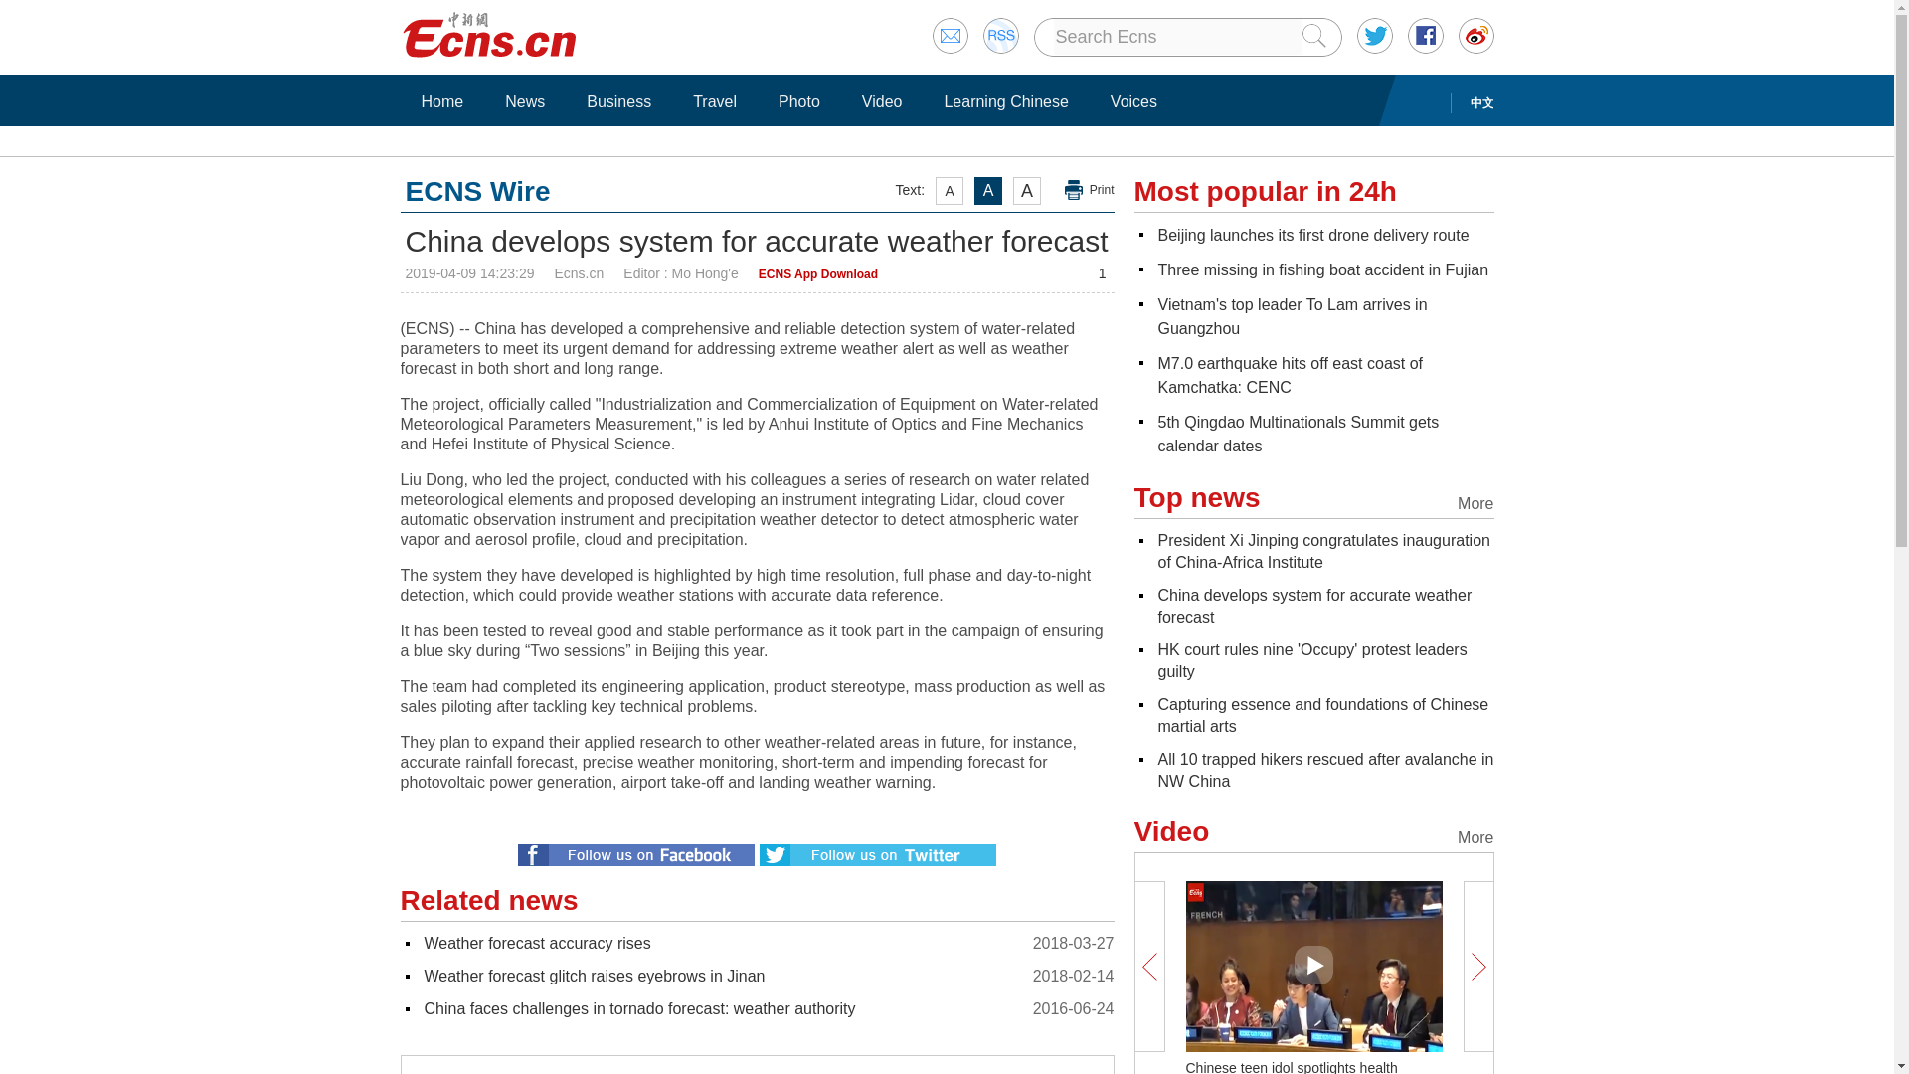  I want to click on Print, so click(1090, 190).